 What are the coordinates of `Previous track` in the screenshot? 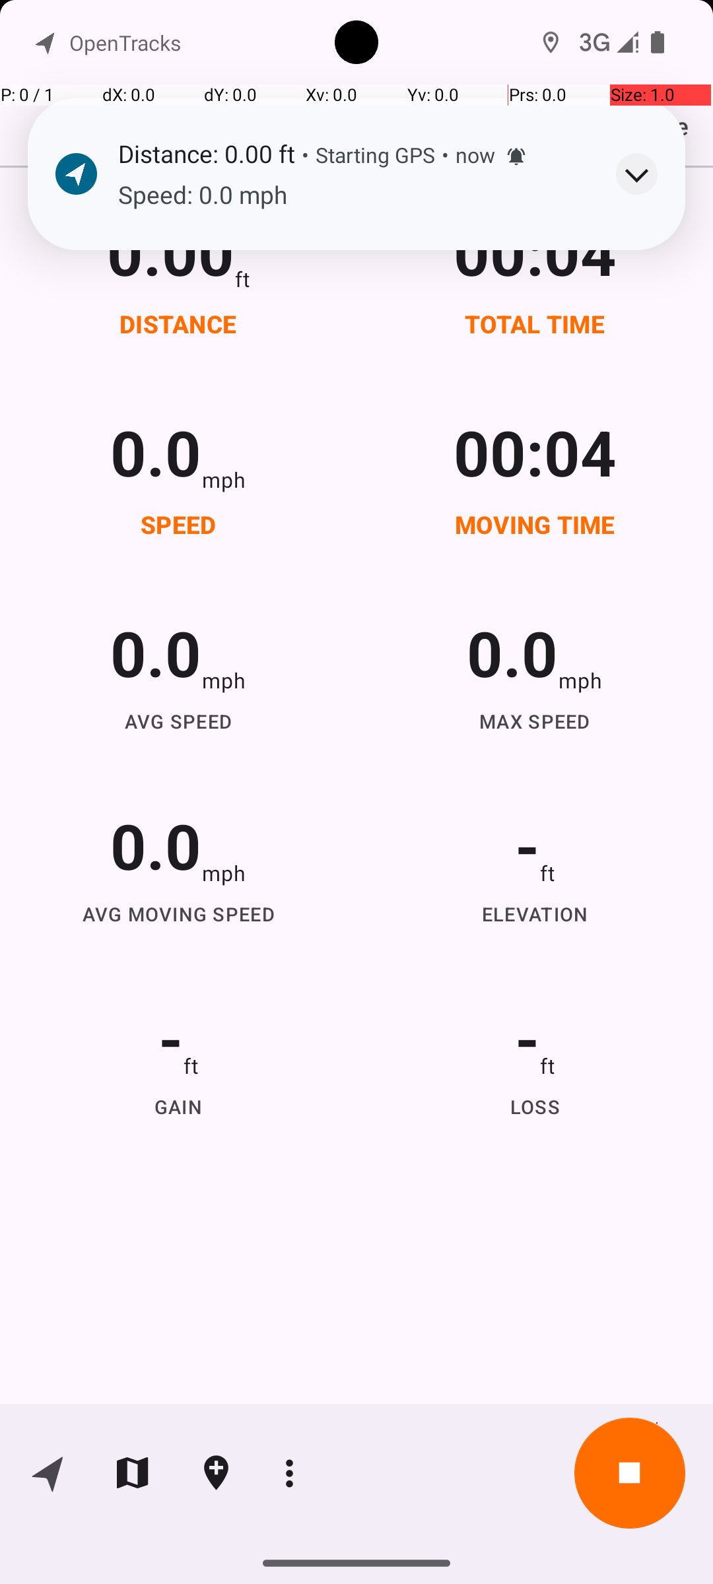 It's located at (69, 366).